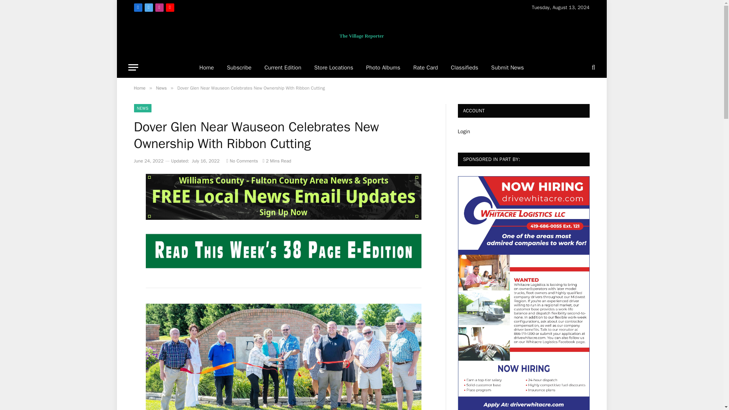 This screenshot has height=410, width=729. What do you see at coordinates (137, 8) in the screenshot?
I see `Facebook` at bounding box center [137, 8].